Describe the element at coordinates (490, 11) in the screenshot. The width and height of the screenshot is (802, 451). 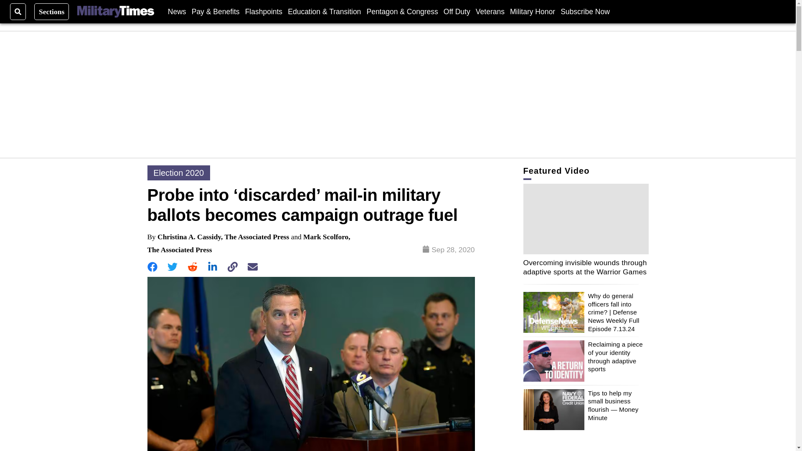
I see `Veterans` at that location.